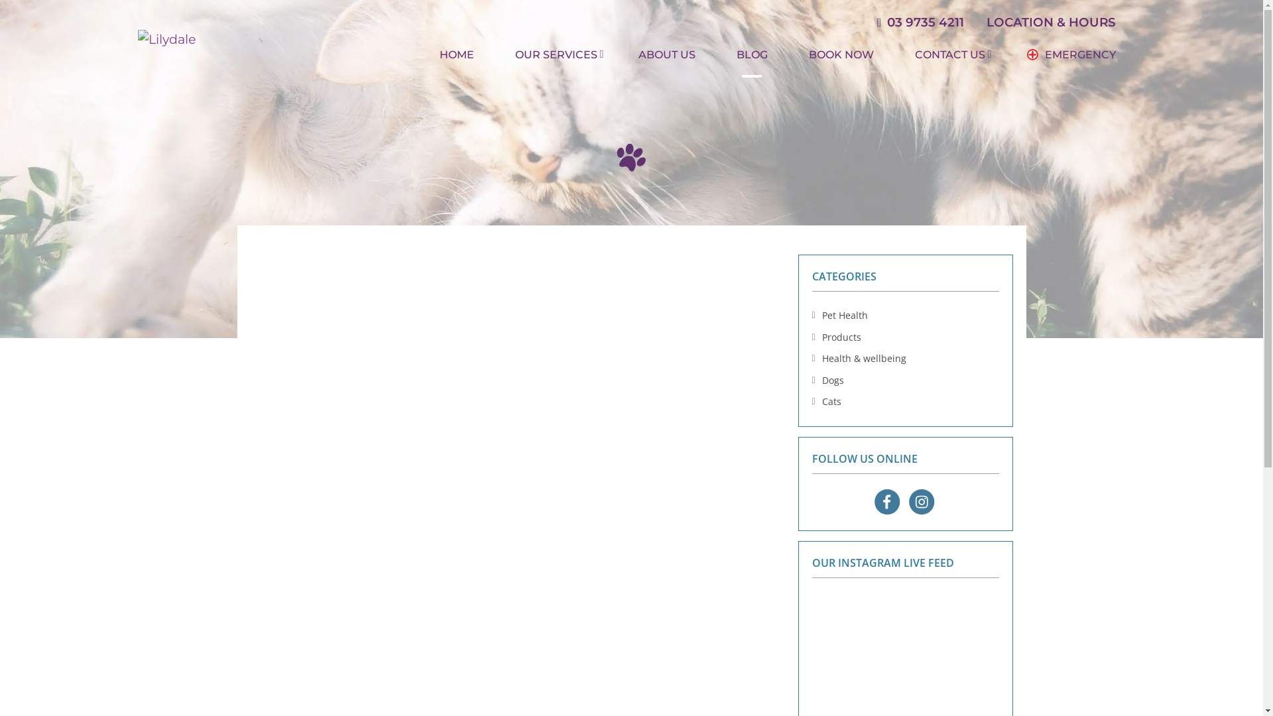 This screenshot has height=716, width=1273. Describe the element at coordinates (1070, 55) in the screenshot. I see `EMERGENCY` at that location.